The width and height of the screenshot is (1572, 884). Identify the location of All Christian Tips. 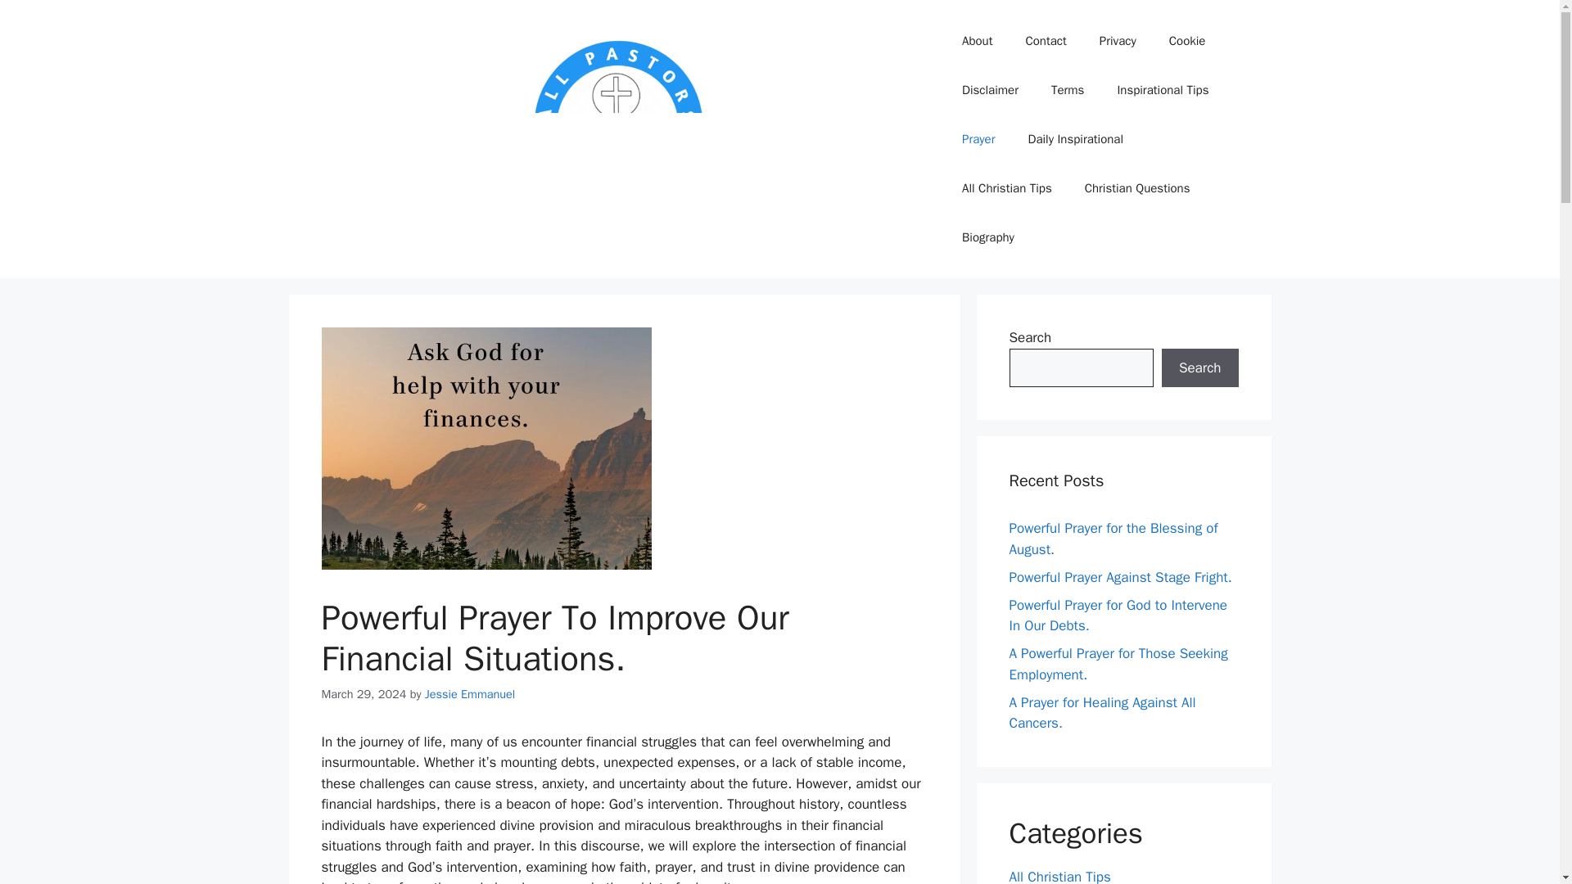
(1007, 188).